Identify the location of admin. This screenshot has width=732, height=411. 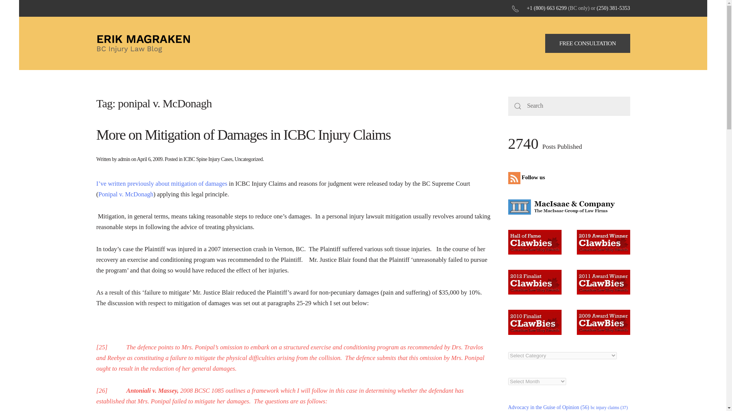
(124, 159).